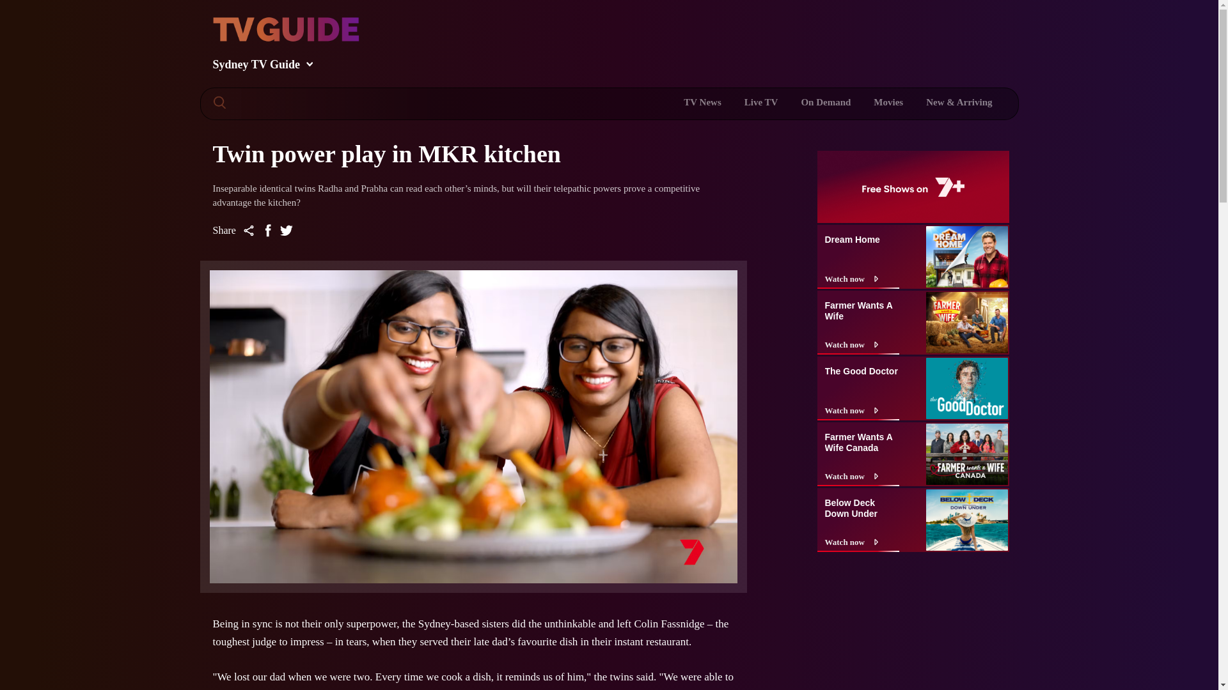 This screenshot has height=690, width=1228. I want to click on Movies, so click(888, 102).